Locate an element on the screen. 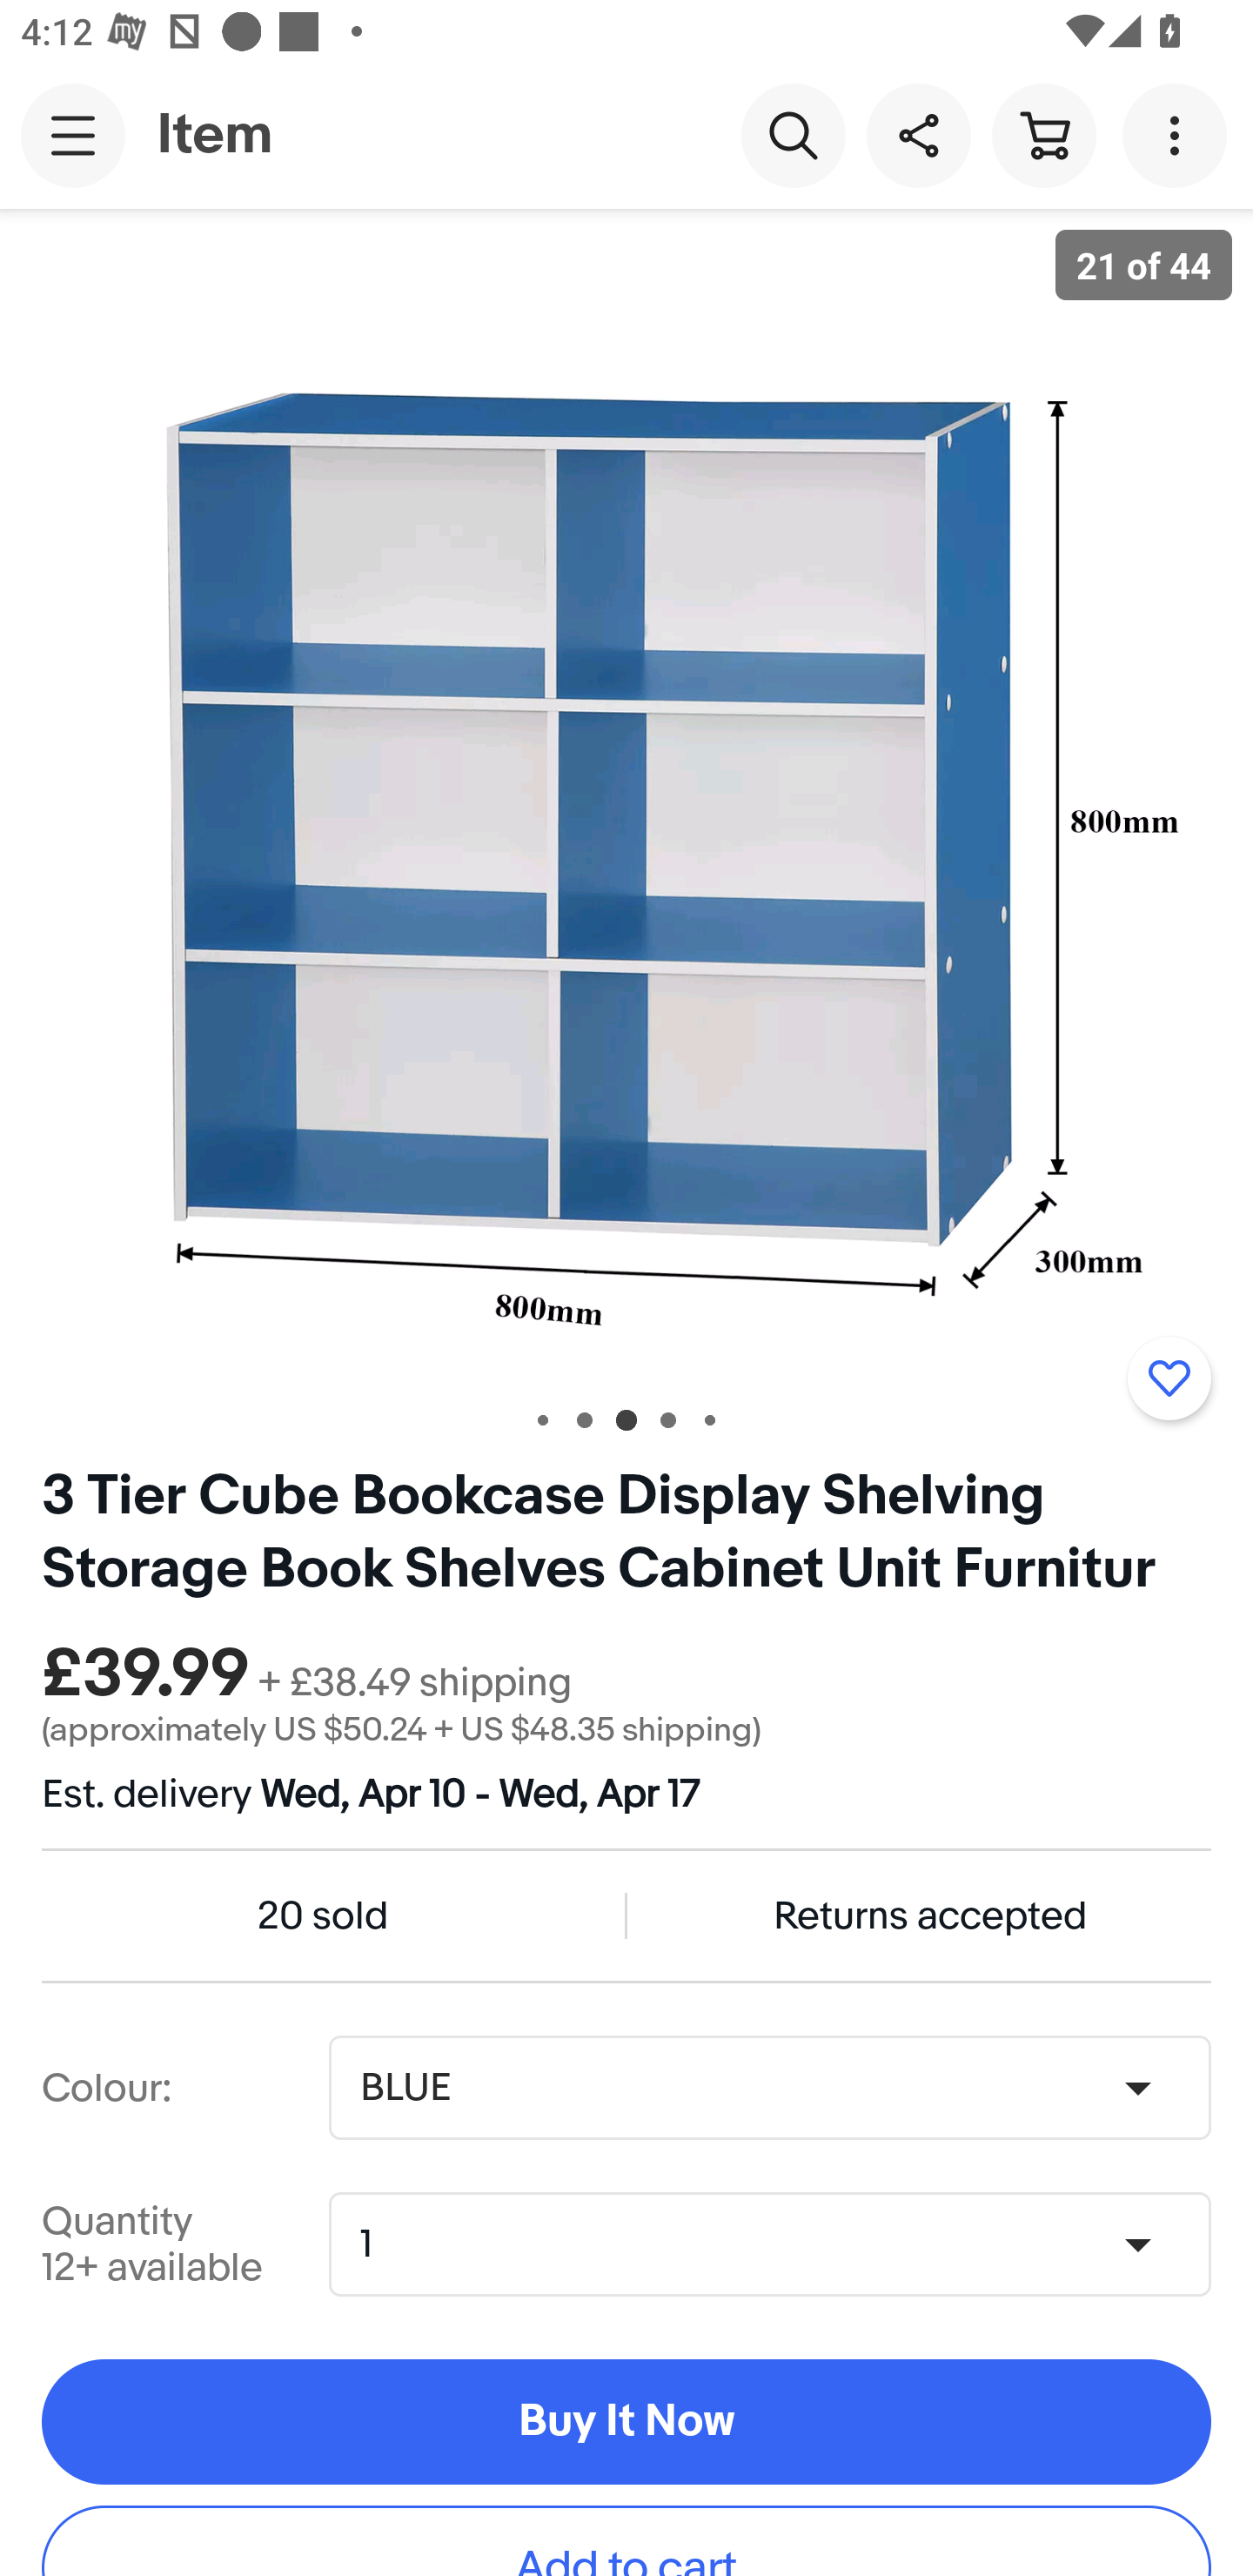 This screenshot has height=2576, width=1253. Share this item is located at coordinates (918, 134).